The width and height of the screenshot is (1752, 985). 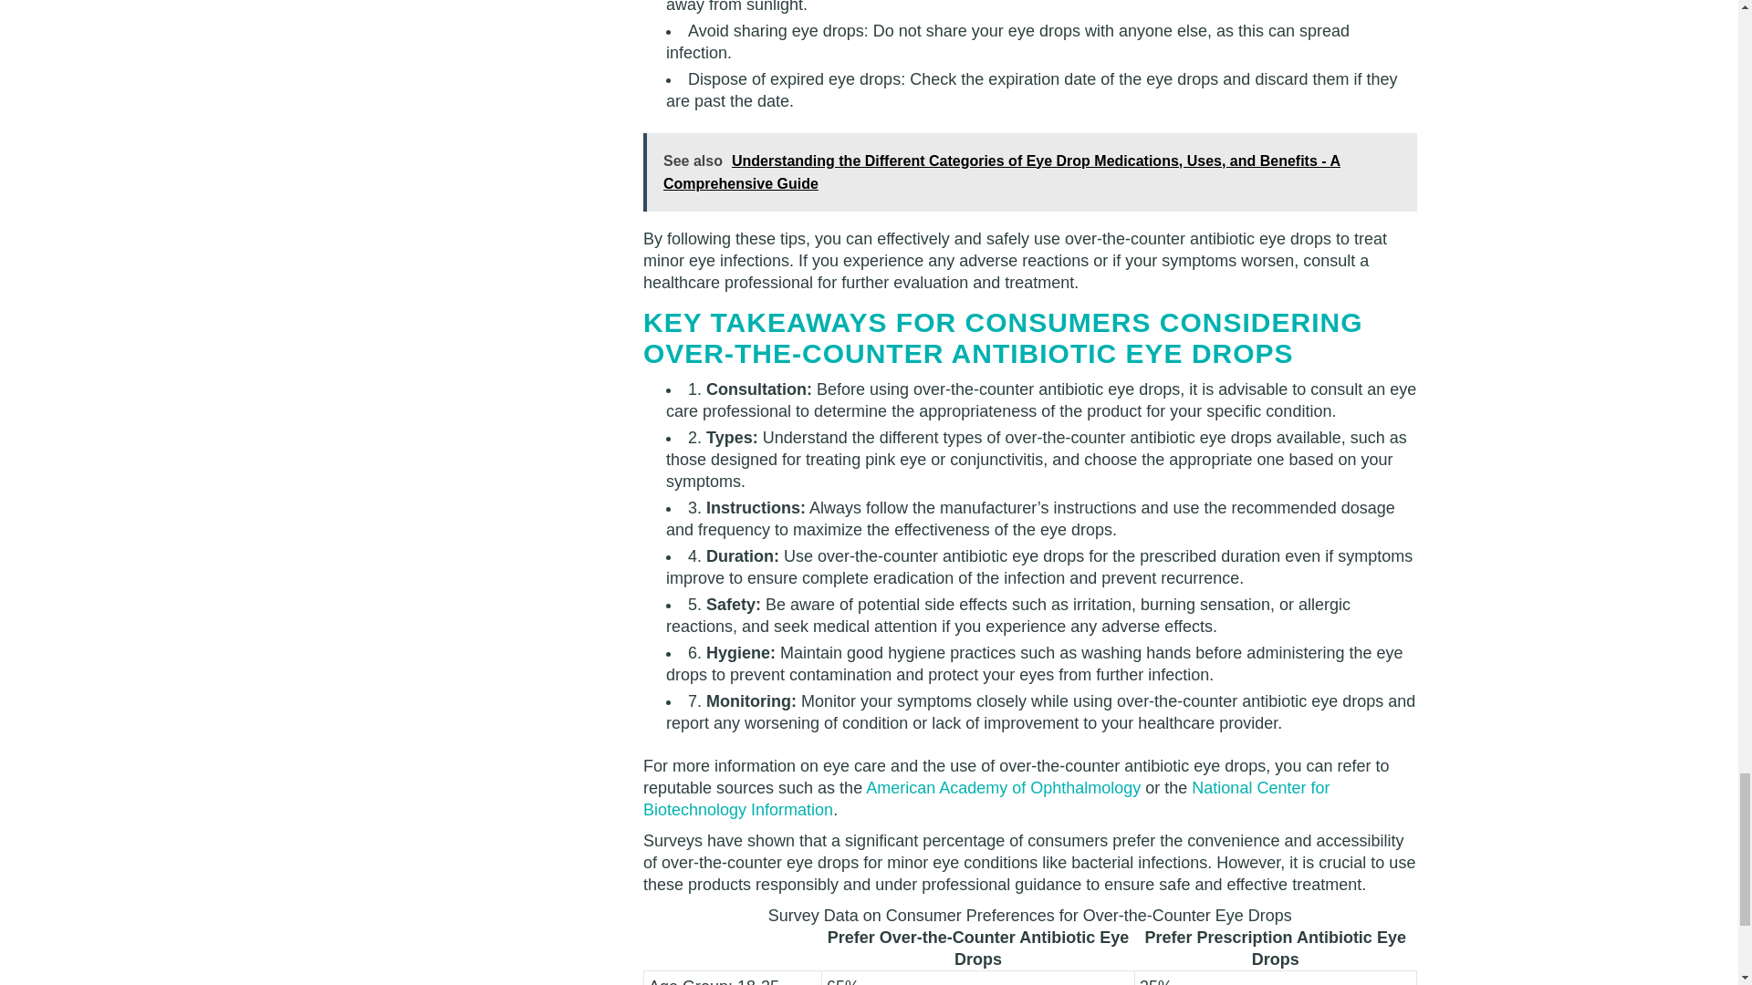 I want to click on National Center for Biotechnology Information, so click(x=985, y=799).